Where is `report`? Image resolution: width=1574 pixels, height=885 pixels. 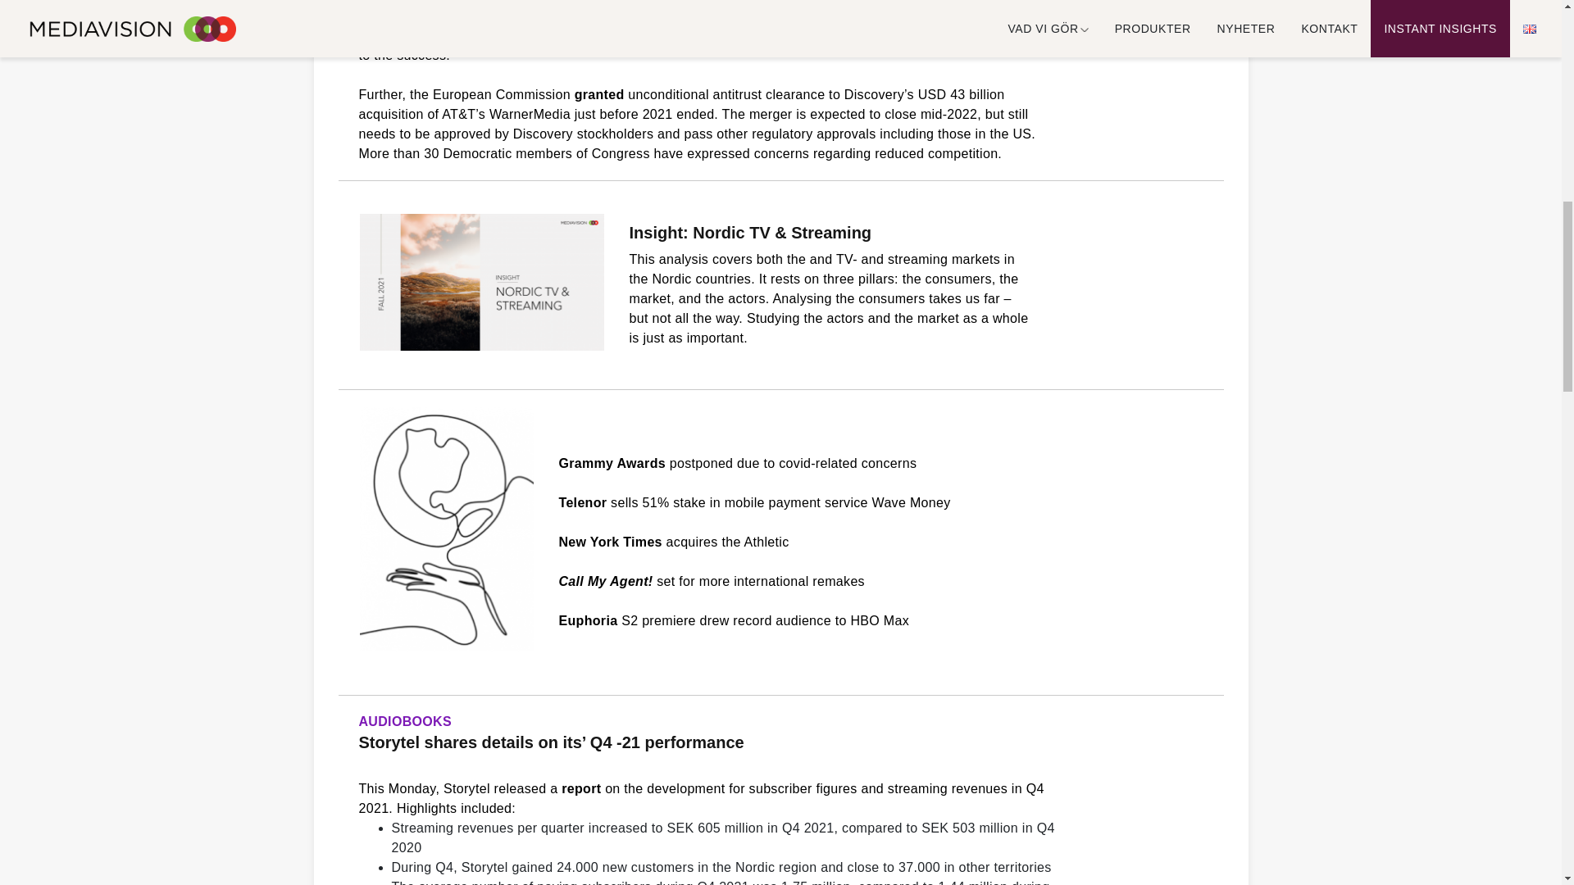 report is located at coordinates (581, 788).